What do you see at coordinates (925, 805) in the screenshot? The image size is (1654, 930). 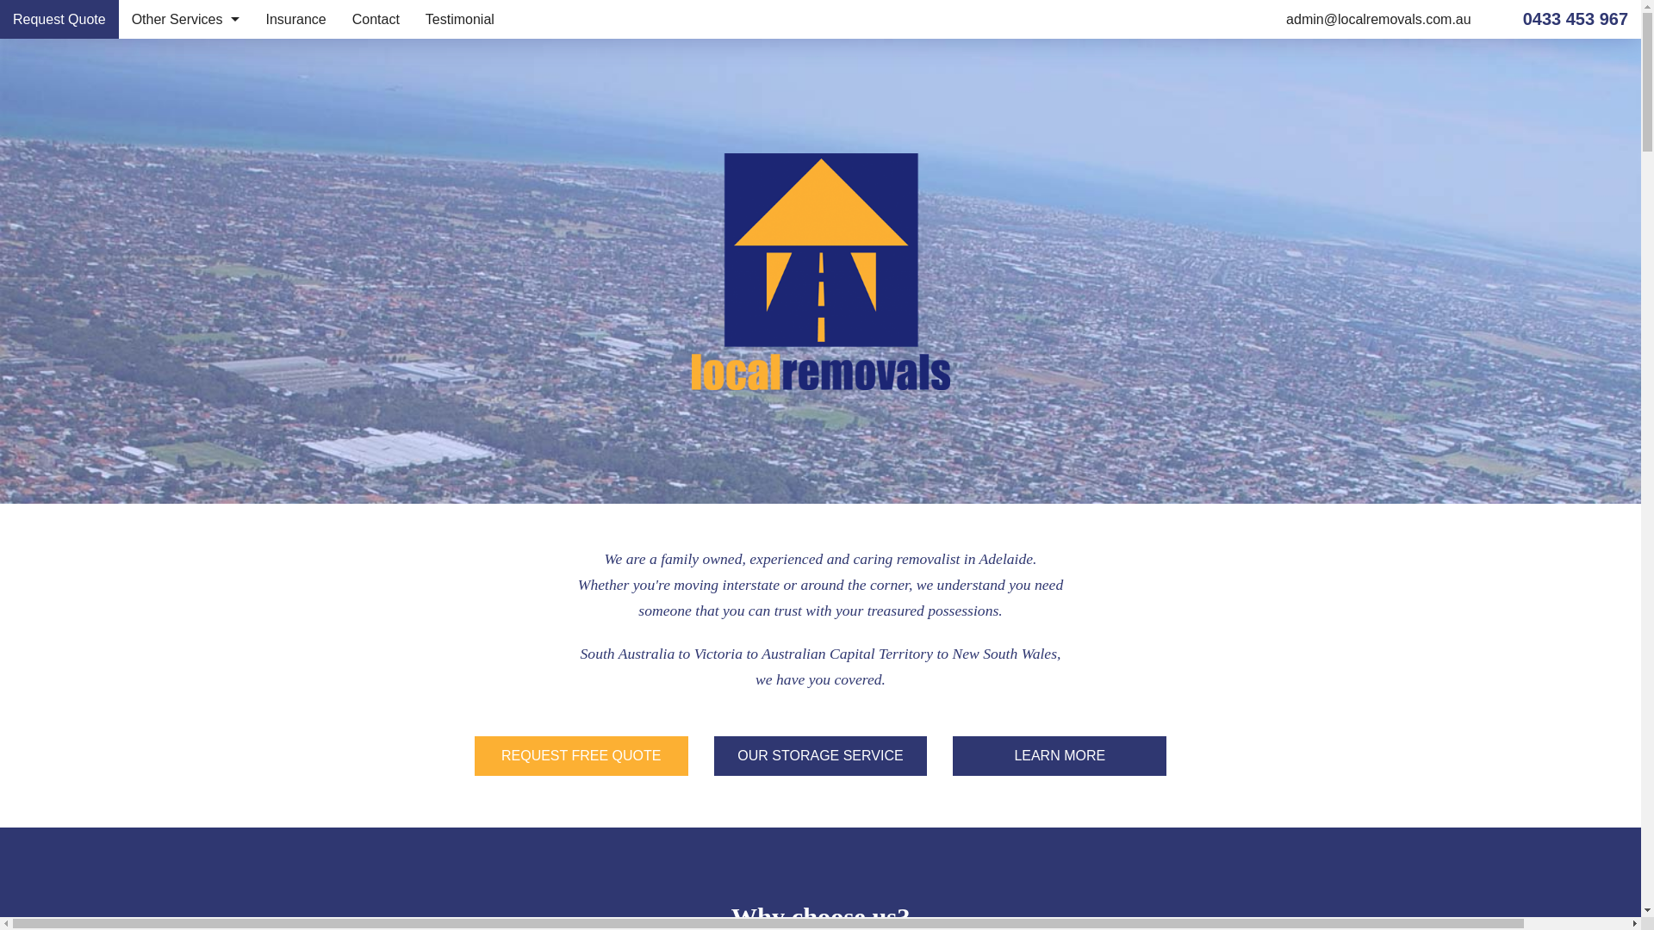 I see `Insurance` at bounding box center [925, 805].